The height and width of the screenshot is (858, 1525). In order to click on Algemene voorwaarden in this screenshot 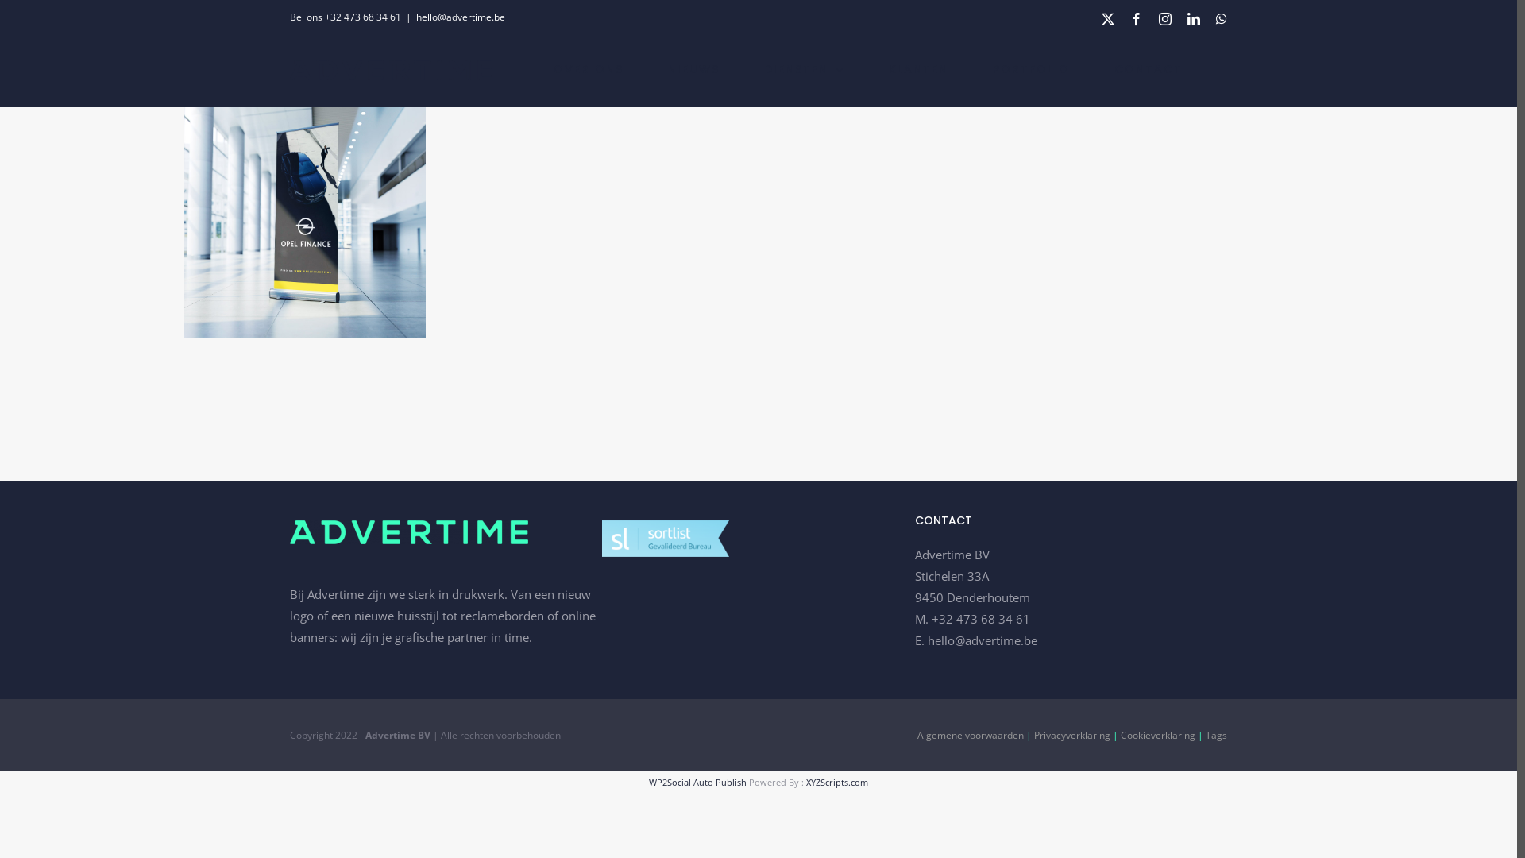, I will do `click(971, 736)`.